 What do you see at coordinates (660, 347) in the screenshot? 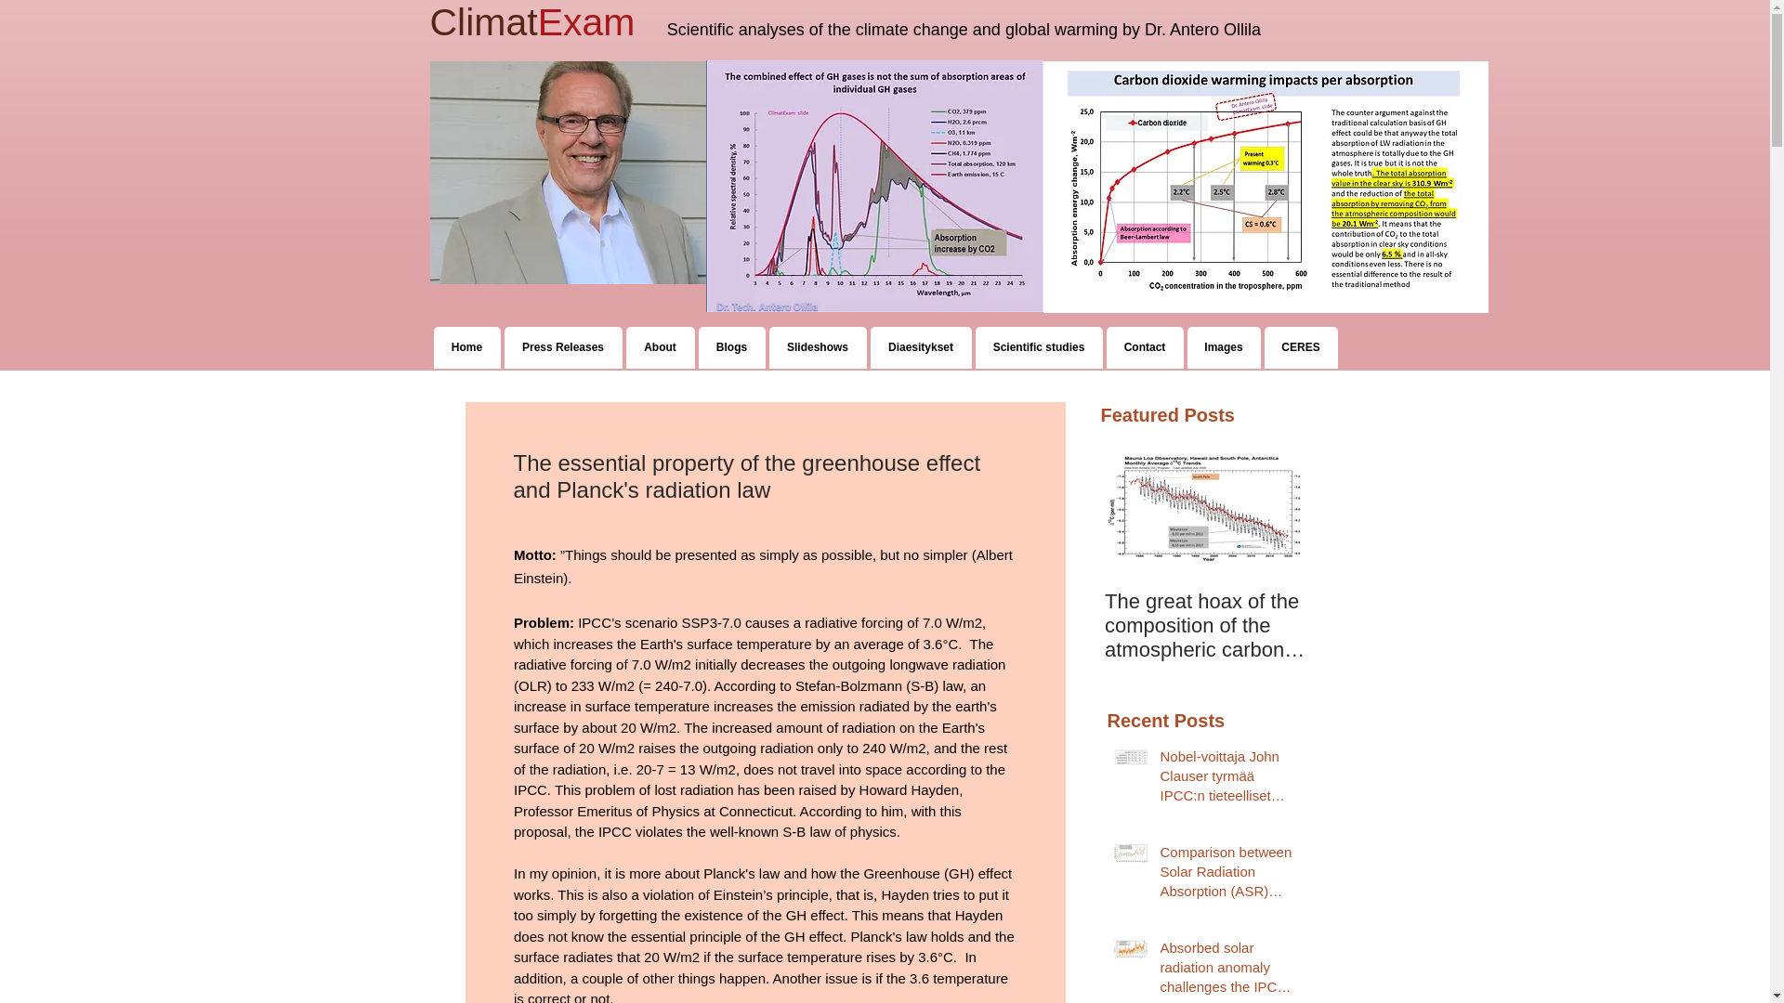
I see `About` at bounding box center [660, 347].